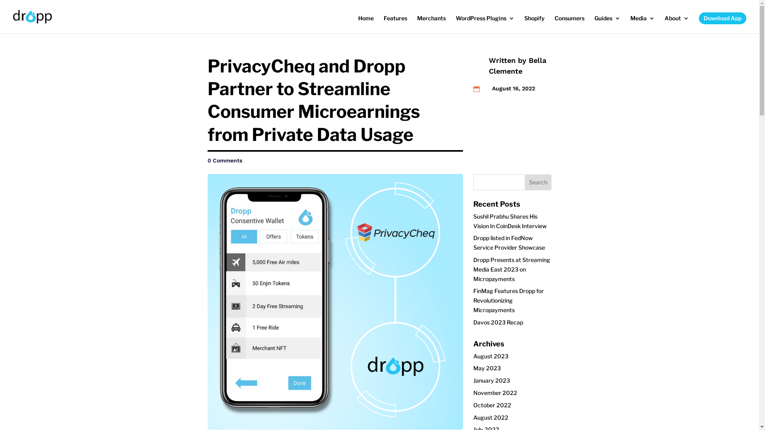  Describe the element at coordinates (642, 24) in the screenshot. I see `Media` at that location.